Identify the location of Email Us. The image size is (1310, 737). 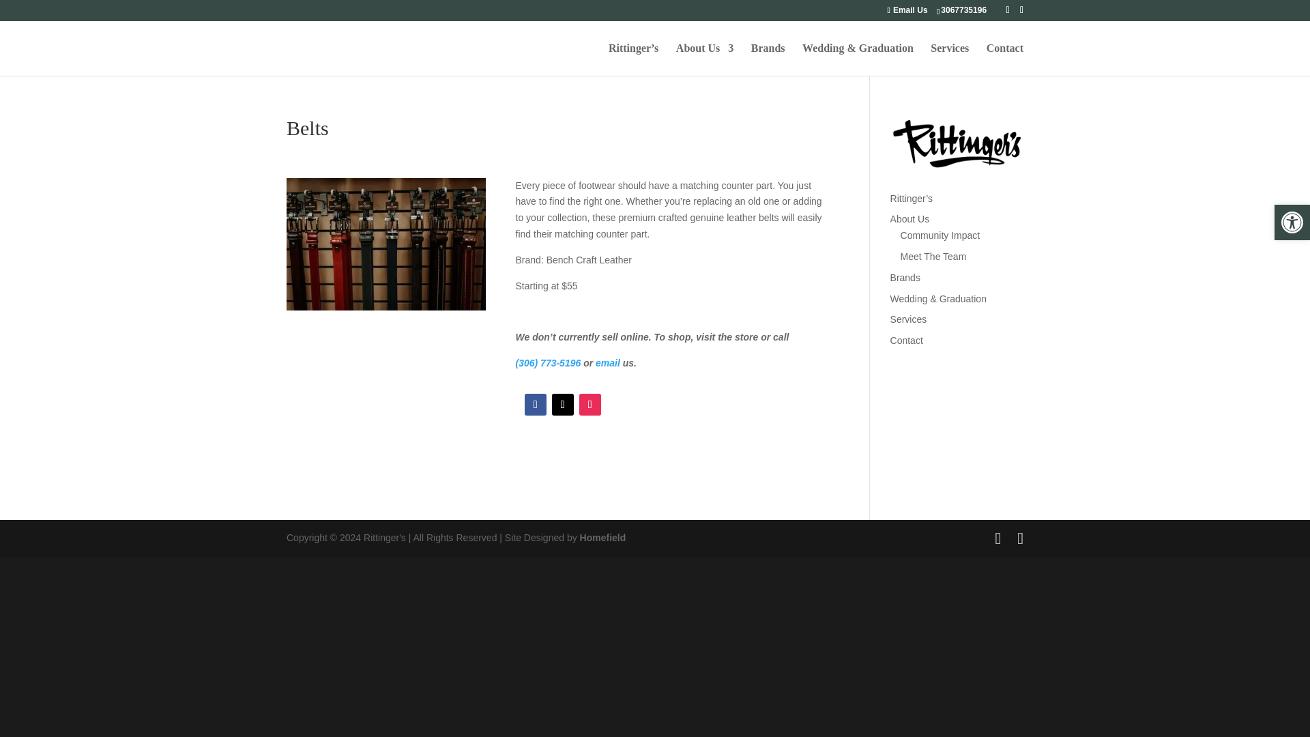
(907, 10).